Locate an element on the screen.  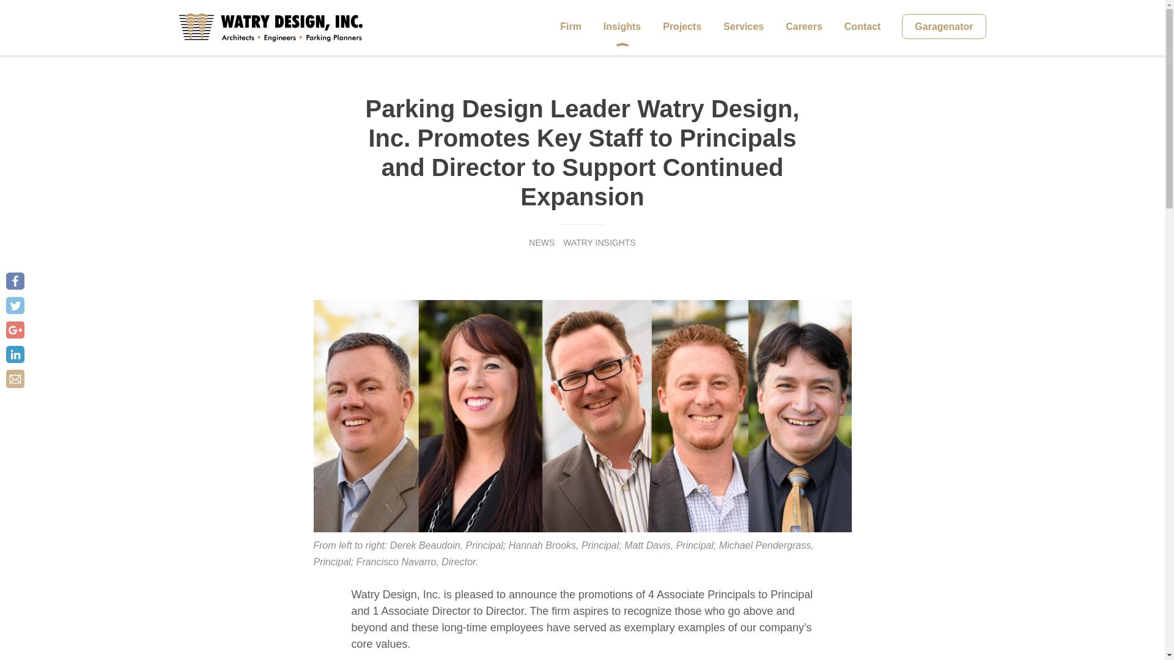
Careers is located at coordinates (803, 27).